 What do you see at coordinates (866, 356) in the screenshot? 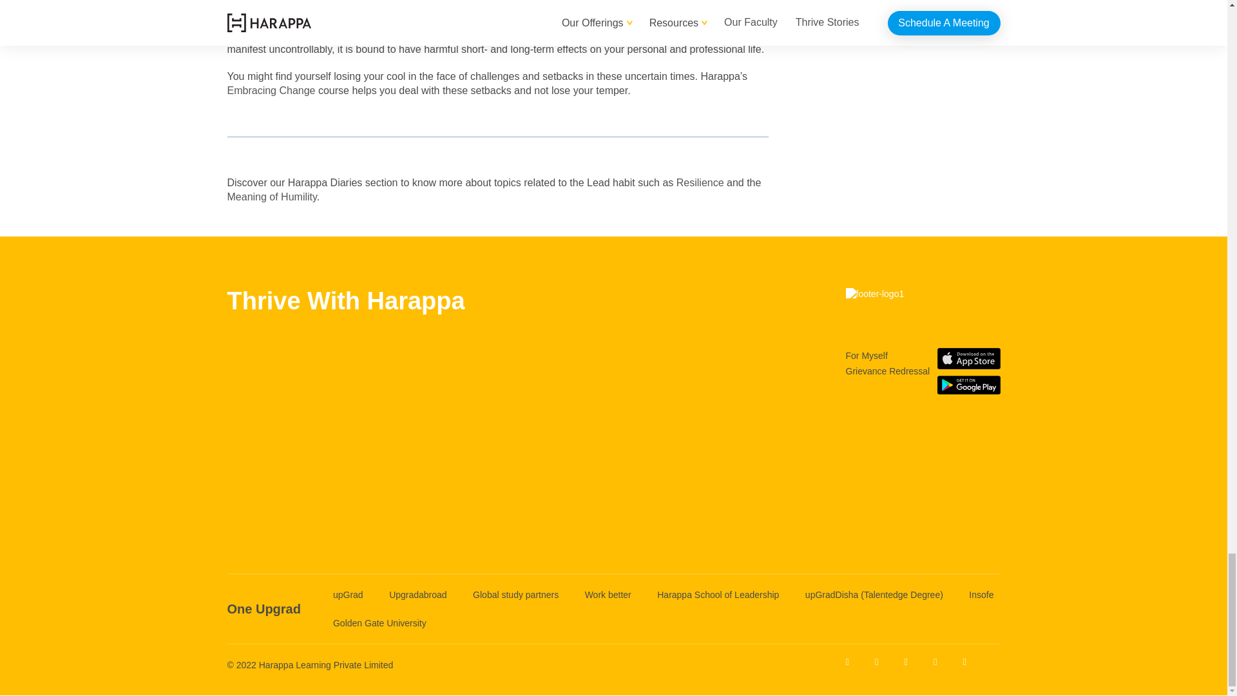
I see `For Myself` at bounding box center [866, 356].